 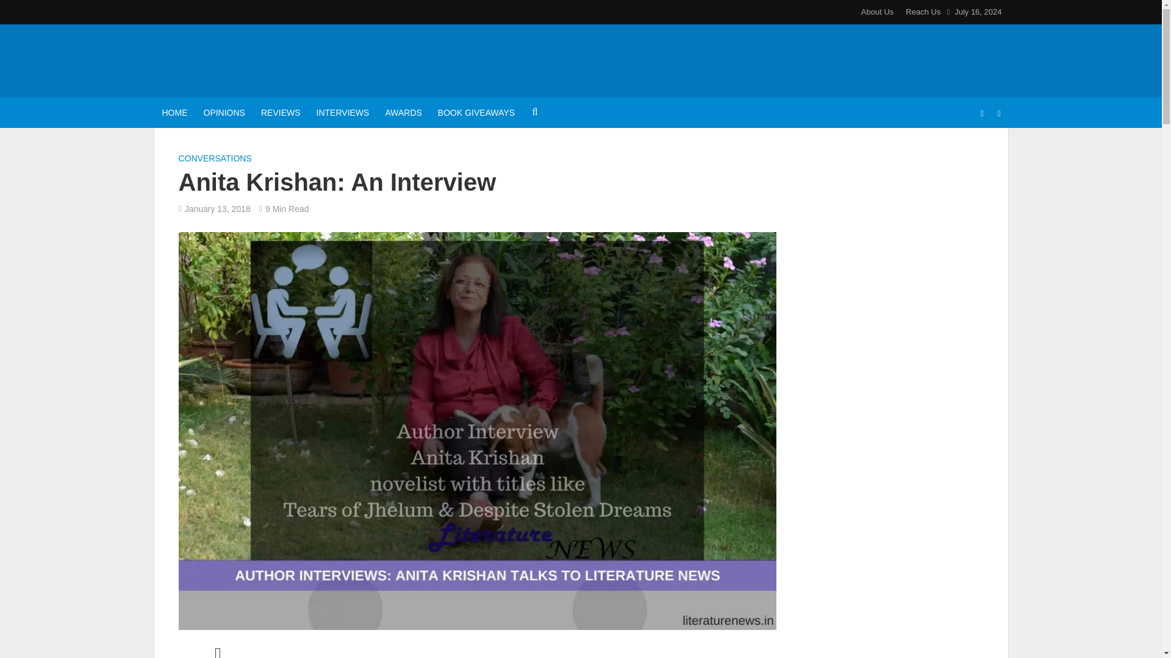 I want to click on CONVERSATIONS, so click(x=215, y=160).